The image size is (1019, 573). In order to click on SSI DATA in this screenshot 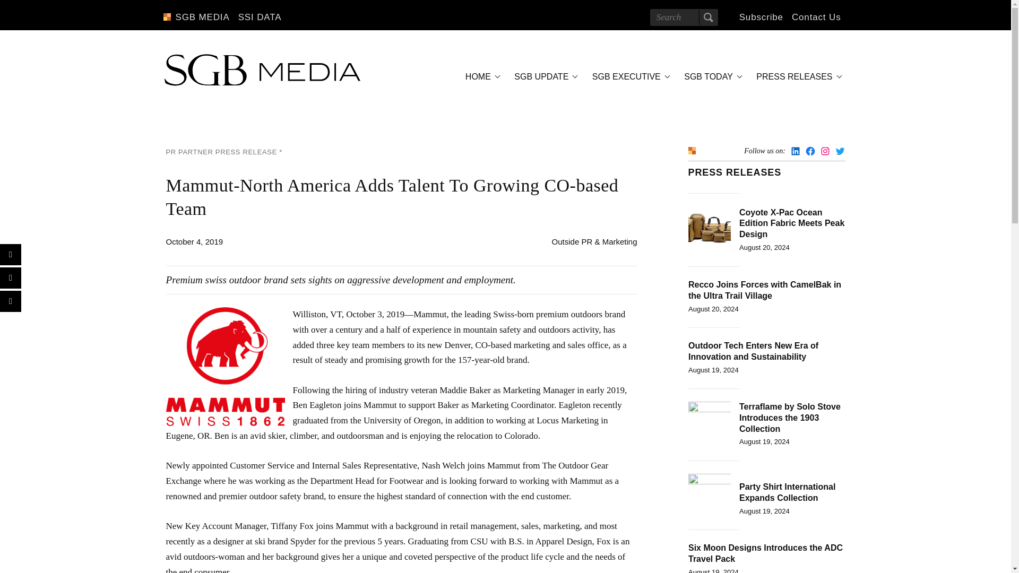, I will do `click(260, 17)`.